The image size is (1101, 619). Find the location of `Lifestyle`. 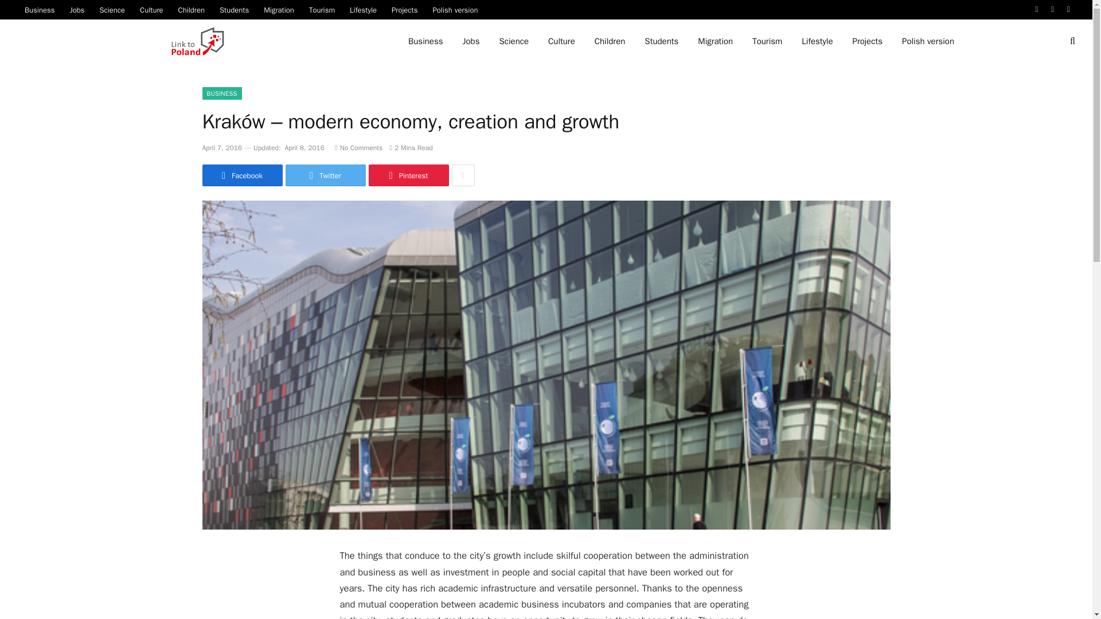

Lifestyle is located at coordinates (817, 41).